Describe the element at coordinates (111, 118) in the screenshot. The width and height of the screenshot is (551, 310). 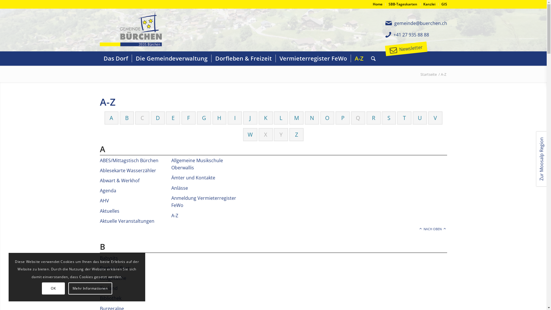
I see `A` at that location.